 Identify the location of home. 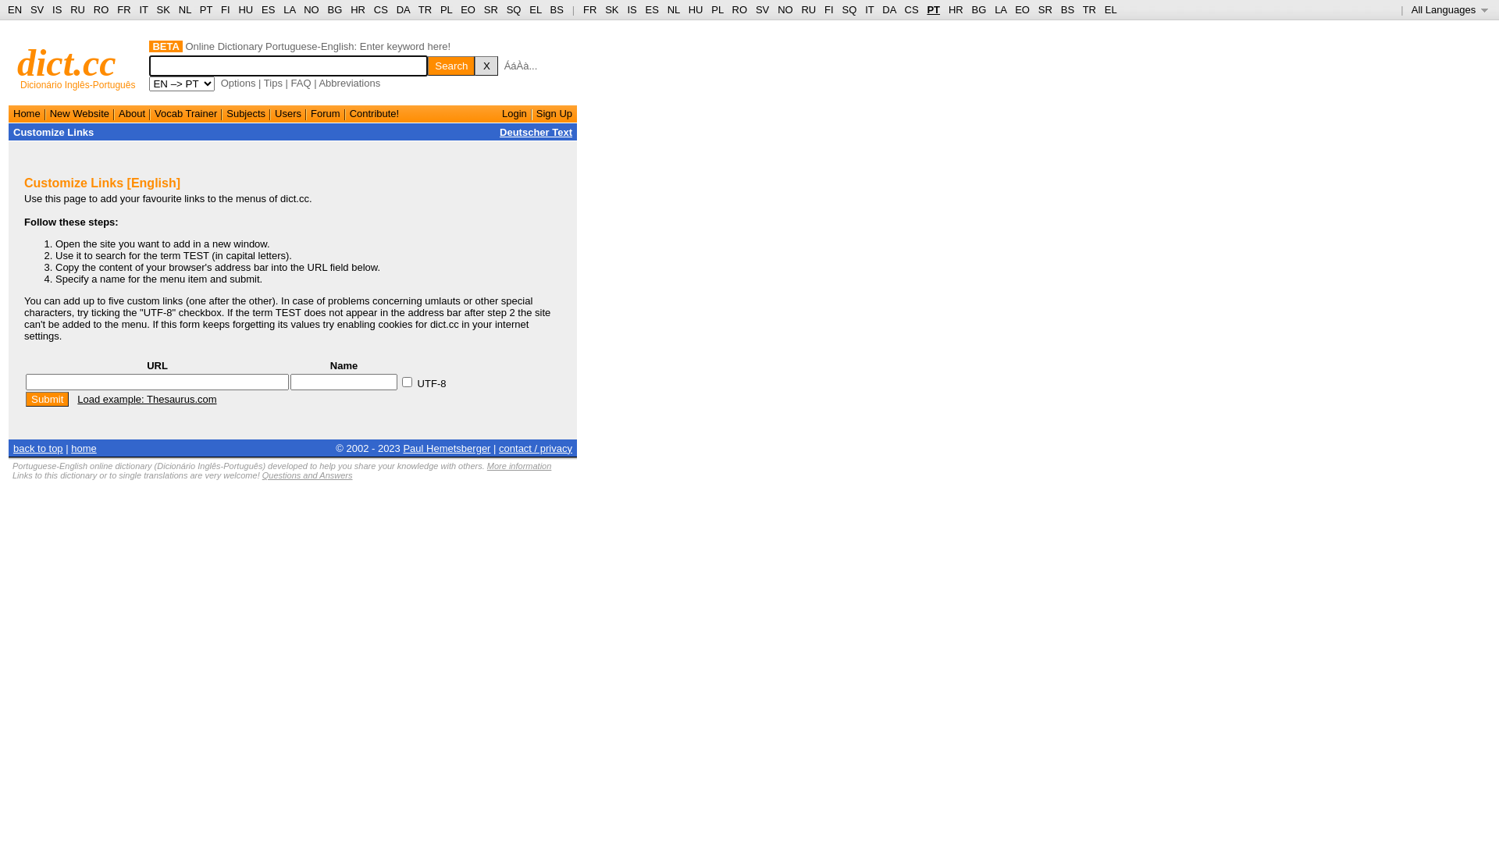
(84, 448).